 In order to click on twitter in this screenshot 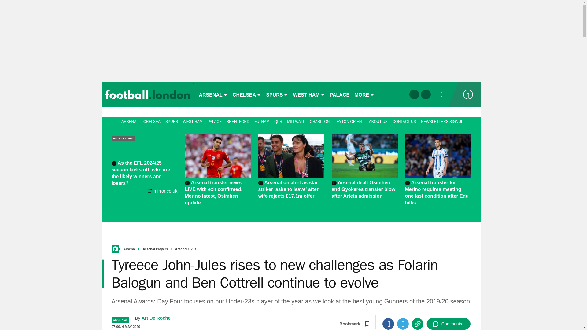, I will do `click(426, 94)`.